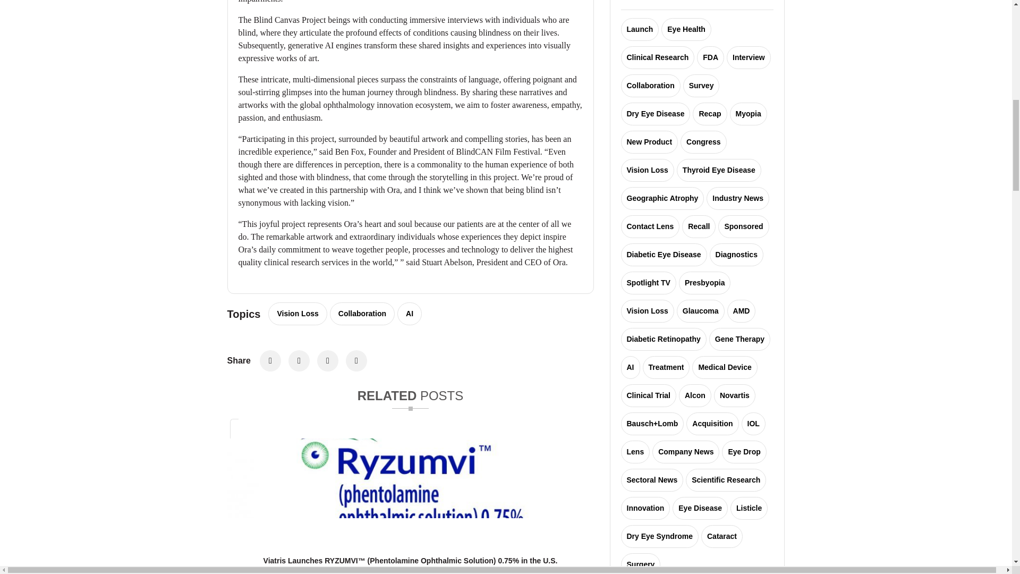  I want to click on Eye Health, so click(686, 29).